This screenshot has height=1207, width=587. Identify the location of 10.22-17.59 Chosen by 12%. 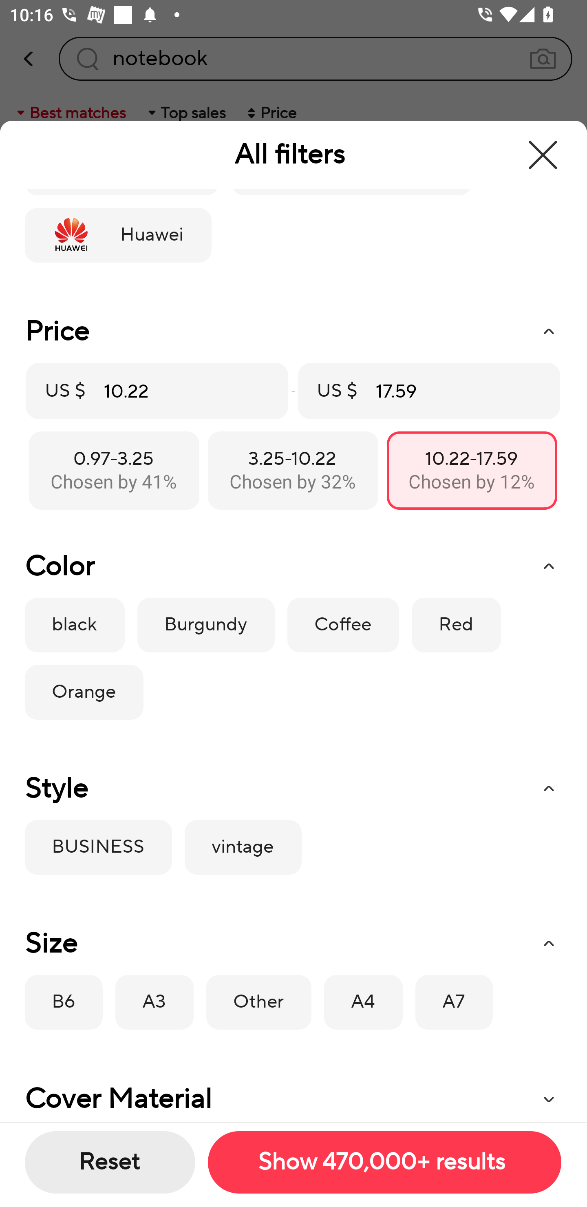
(472, 470).